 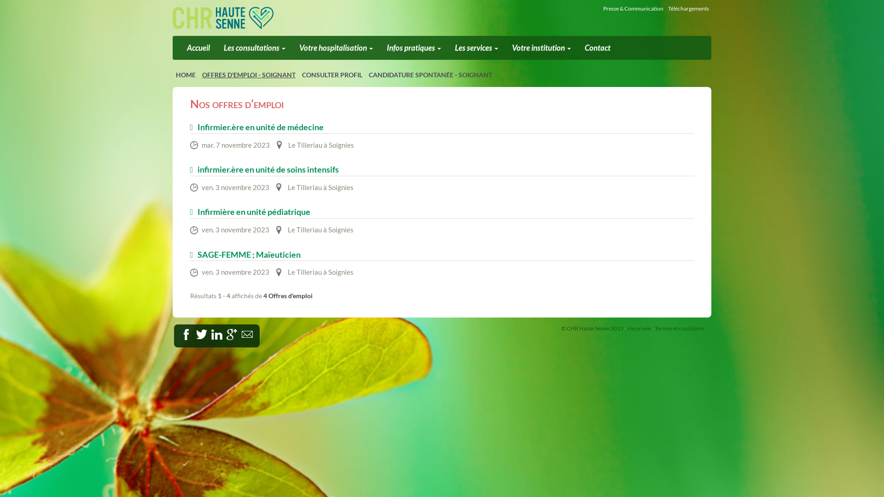 What do you see at coordinates (332, 75) in the screenshot?
I see `CONSULTER PROFIL` at bounding box center [332, 75].